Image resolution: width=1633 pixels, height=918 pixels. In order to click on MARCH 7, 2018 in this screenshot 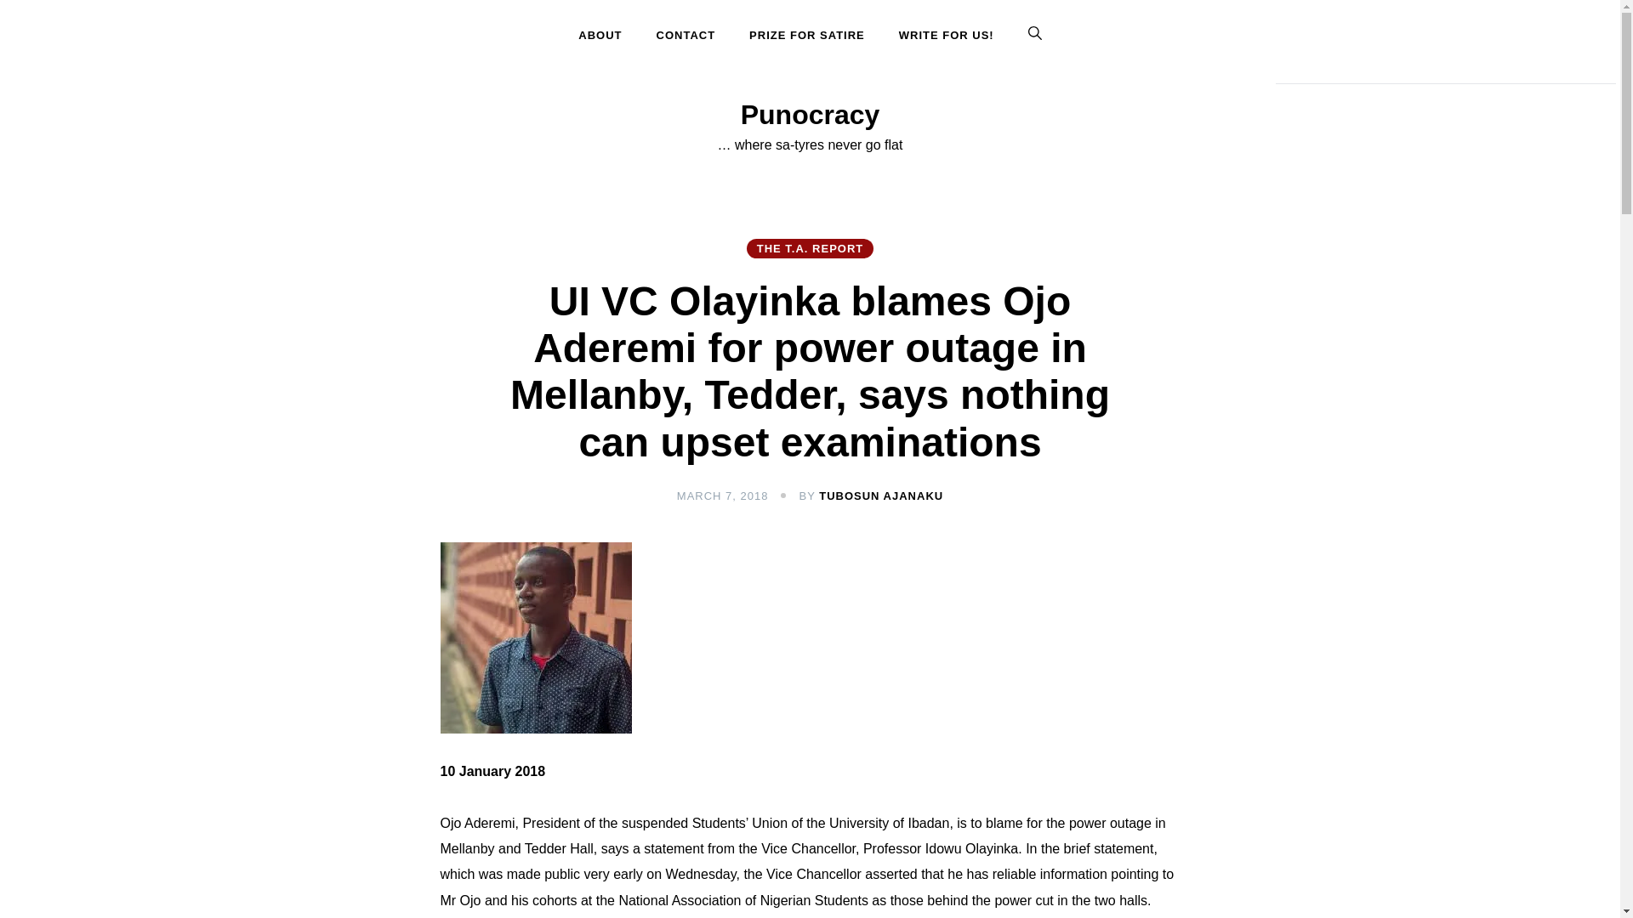, I will do `click(723, 495)`.